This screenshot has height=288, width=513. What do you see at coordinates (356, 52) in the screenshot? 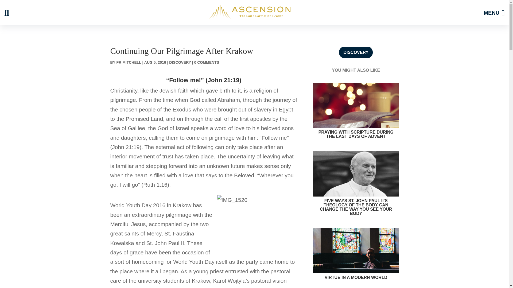
I see `DISCOVERY` at bounding box center [356, 52].